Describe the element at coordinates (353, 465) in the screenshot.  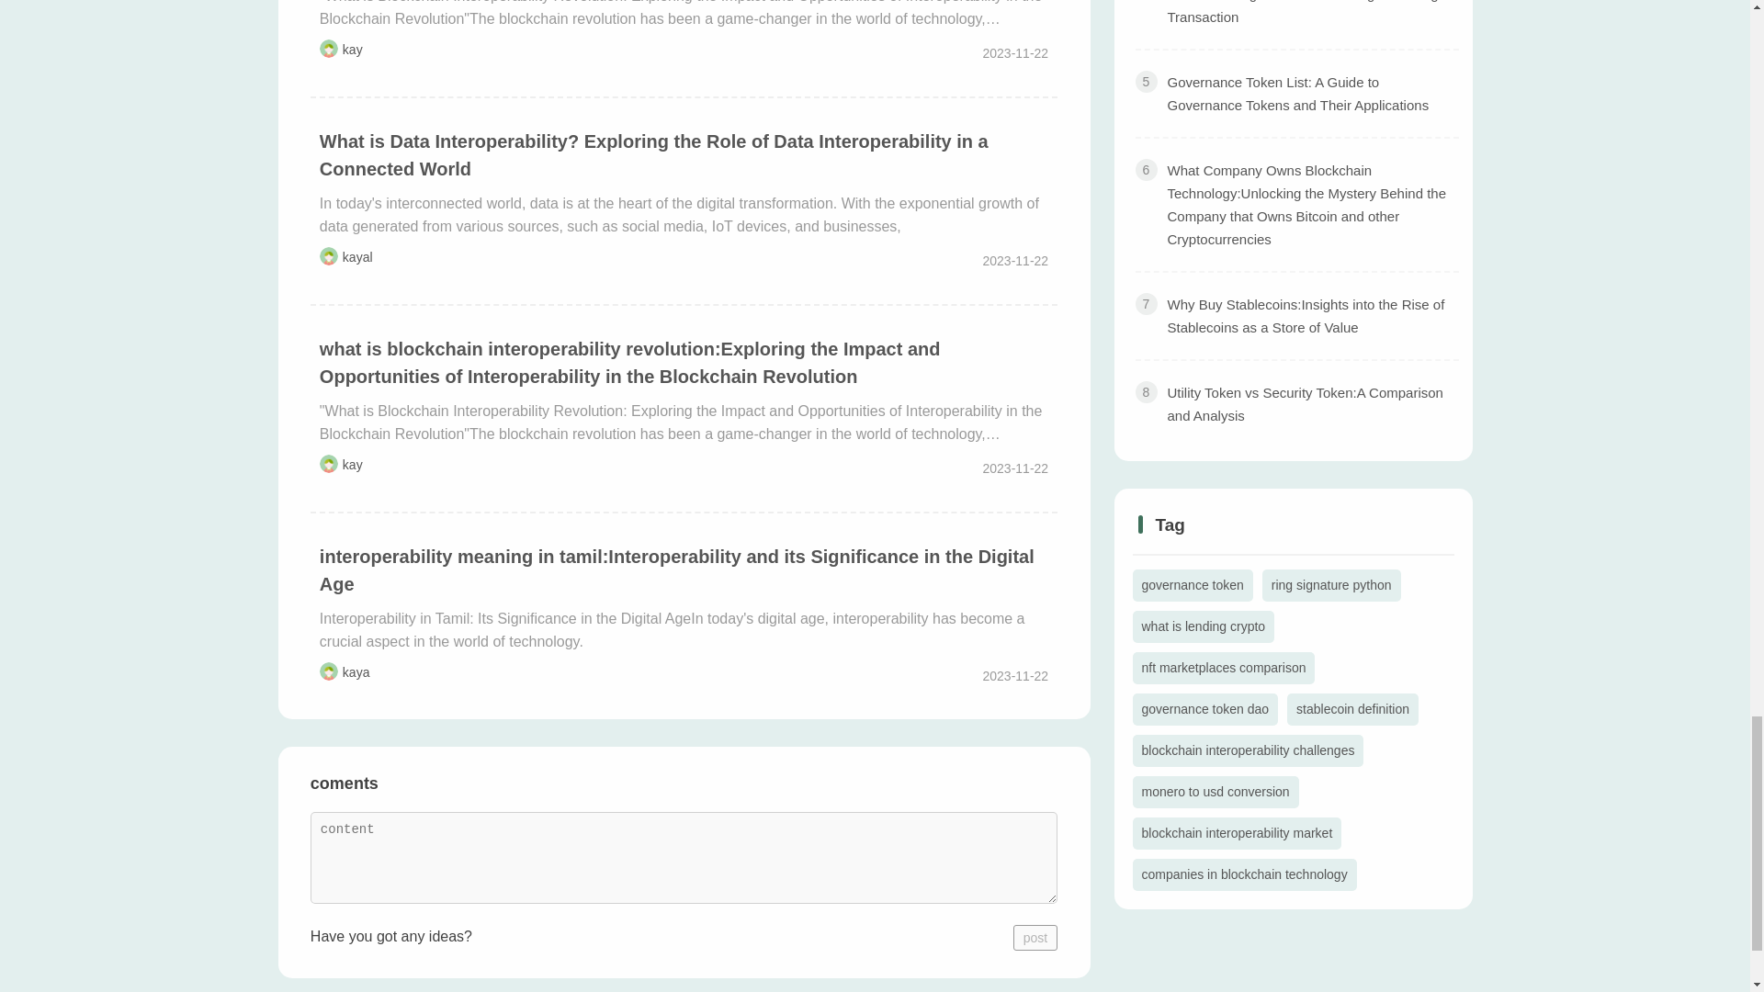
I see `kay` at that location.